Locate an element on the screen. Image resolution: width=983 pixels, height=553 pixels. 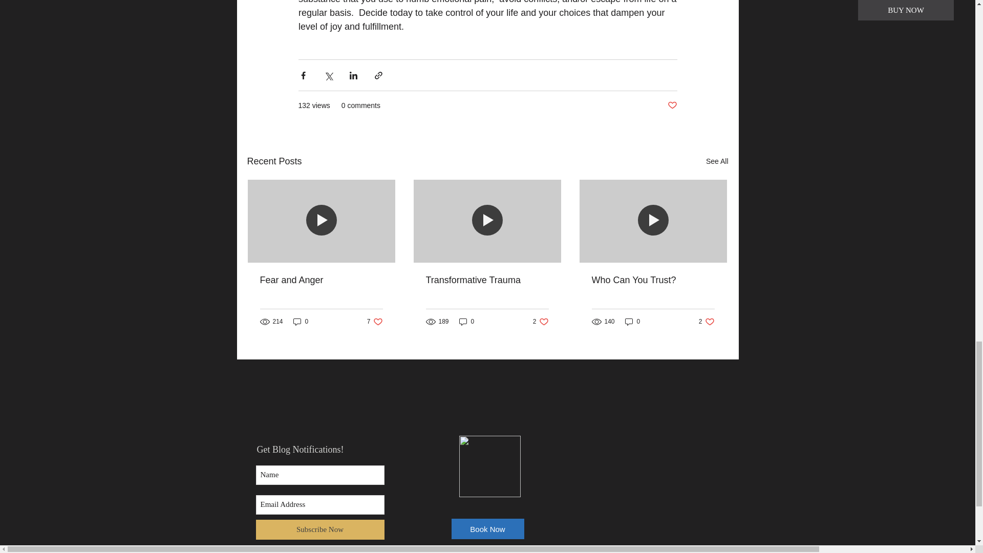
Transformative Trauma is located at coordinates (707, 322).